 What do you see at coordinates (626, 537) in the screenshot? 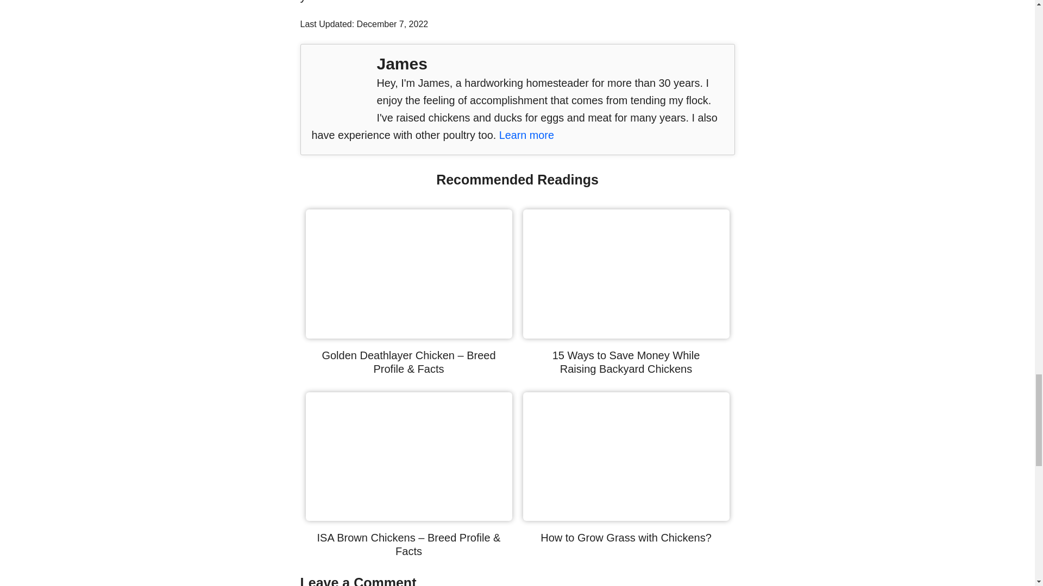
I see `How to Grow Grass with Chickens?` at bounding box center [626, 537].